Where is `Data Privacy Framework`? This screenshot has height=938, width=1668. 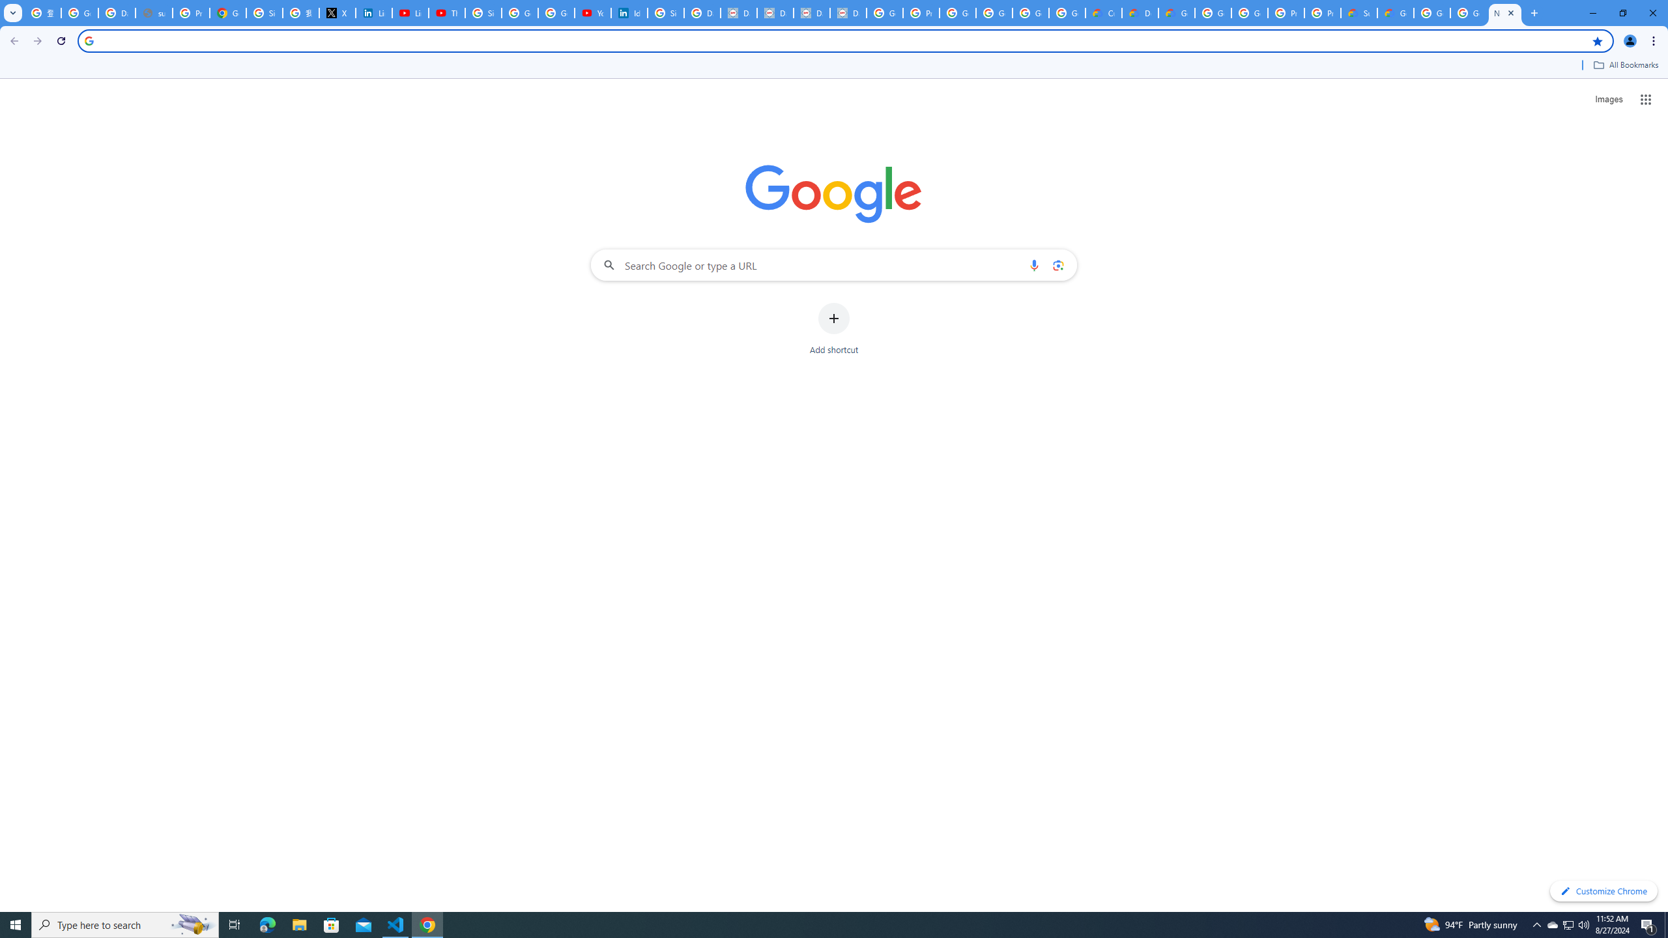
Data Privacy Framework is located at coordinates (775, 13).